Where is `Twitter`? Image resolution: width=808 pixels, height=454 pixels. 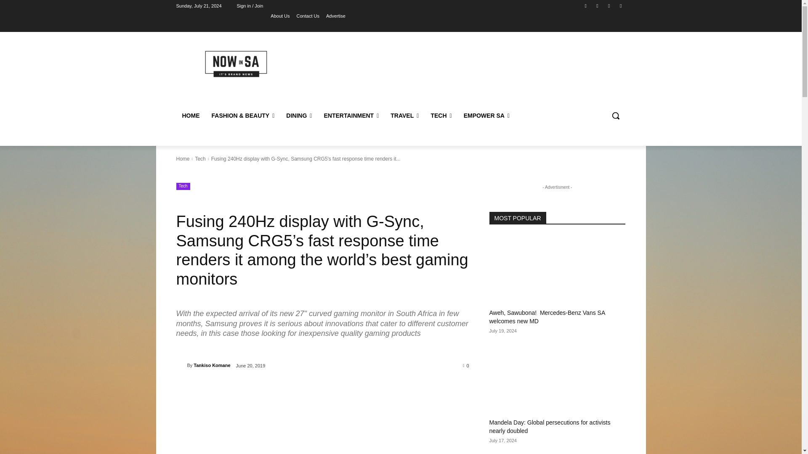 Twitter is located at coordinates (620, 5).